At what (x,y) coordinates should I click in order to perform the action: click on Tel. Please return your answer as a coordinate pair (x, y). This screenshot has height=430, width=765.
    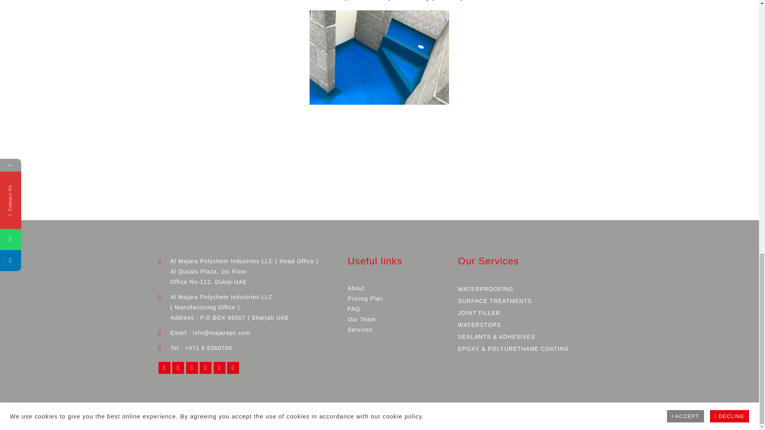
    Looking at the image, I should click on (208, 348).